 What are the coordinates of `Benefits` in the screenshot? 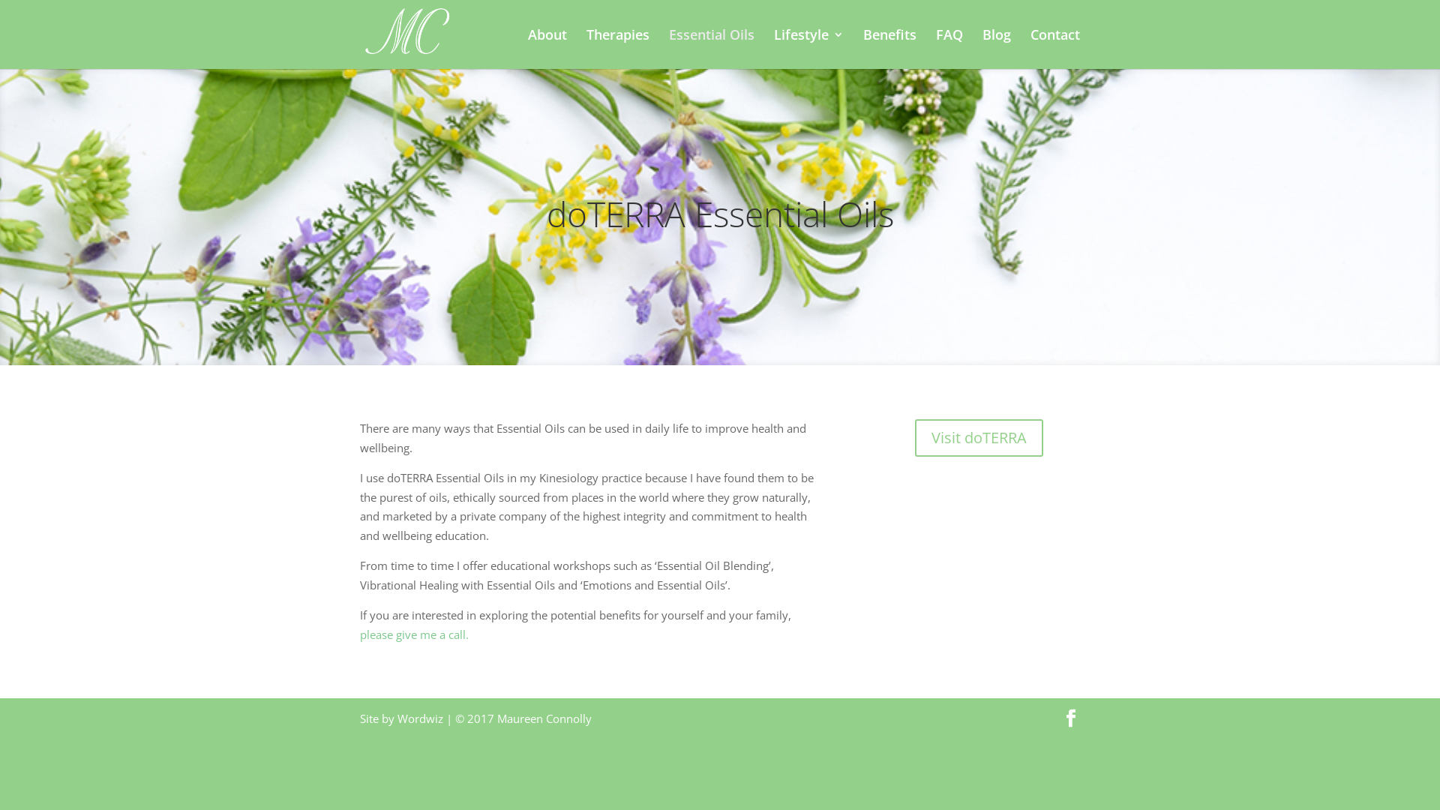 It's located at (889, 49).